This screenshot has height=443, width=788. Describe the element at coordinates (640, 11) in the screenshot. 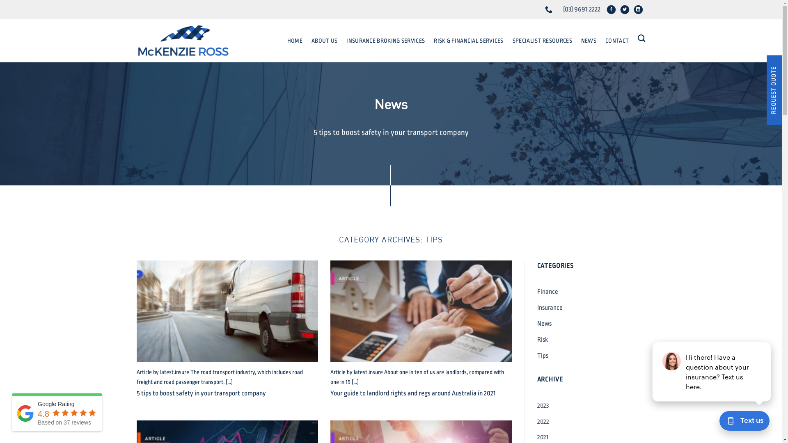

I see `Follow on LinkedIn` at that location.